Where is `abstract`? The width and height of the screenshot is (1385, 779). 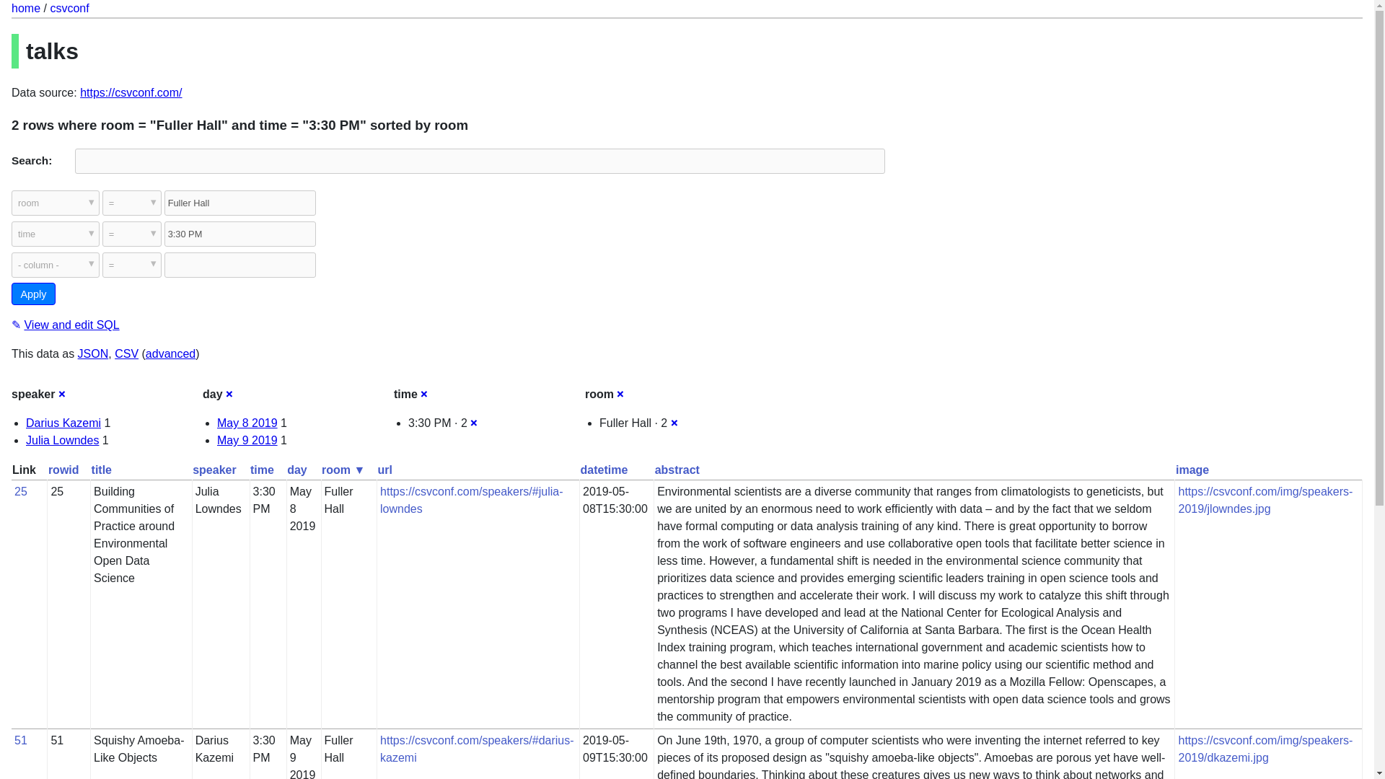
abstract is located at coordinates (677, 469).